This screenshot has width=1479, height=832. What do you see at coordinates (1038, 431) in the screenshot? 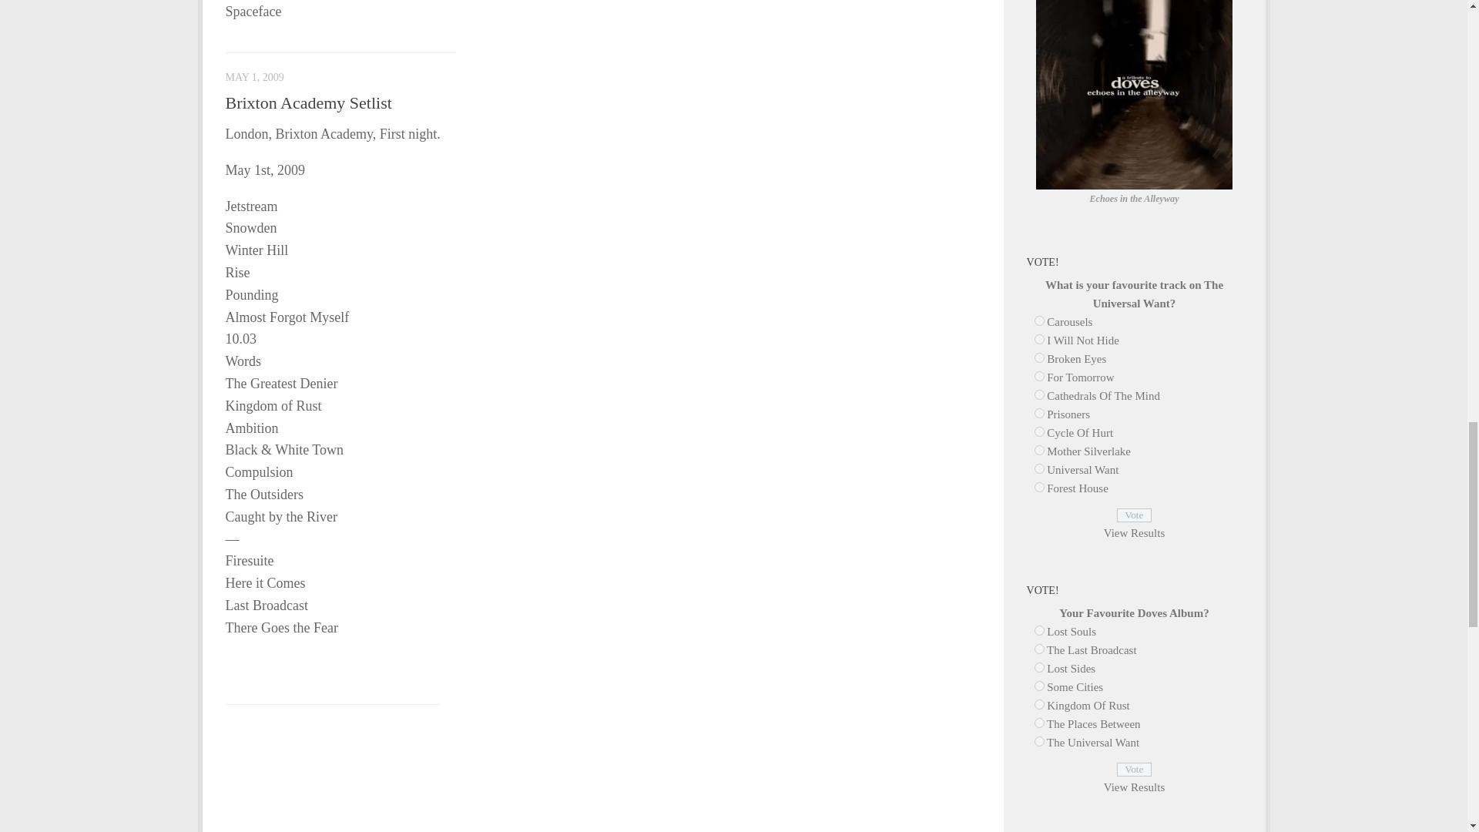
I see `50` at bounding box center [1038, 431].